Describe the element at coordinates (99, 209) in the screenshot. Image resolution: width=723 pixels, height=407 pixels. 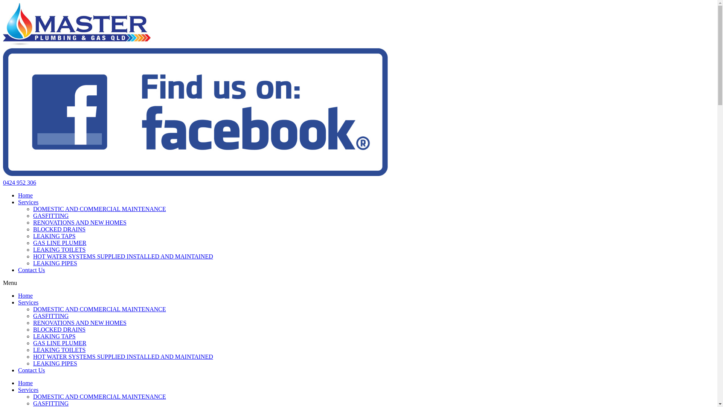
I see `DOMESTIC AND COMMERCIAL MAINTENANCE` at that location.